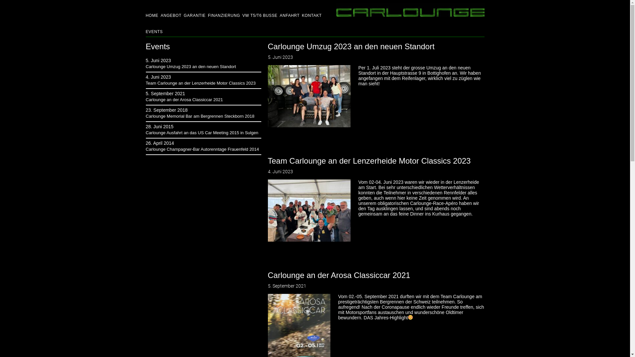  What do you see at coordinates (202, 133) in the screenshot?
I see `Carlounge Ausfahrt an das US Car Meeting 2015 in Sulgen` at bounding box center [202, 133].